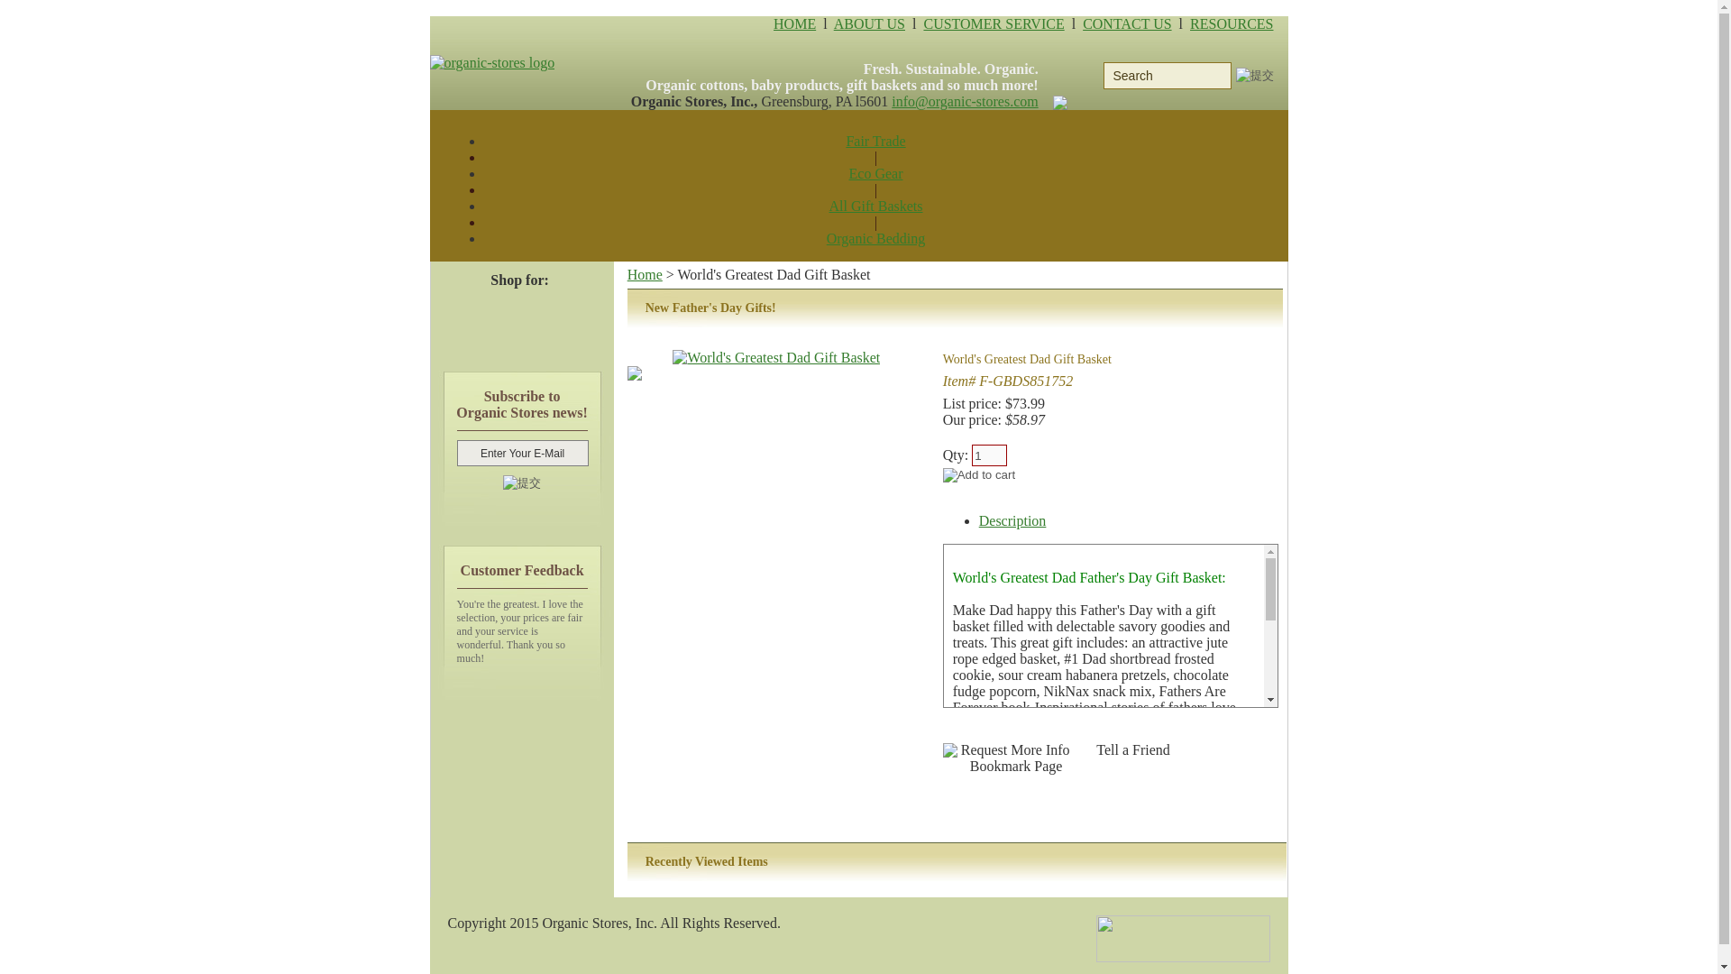 The image size is (1731, 974). I want to click on 1, so click(989, 455).